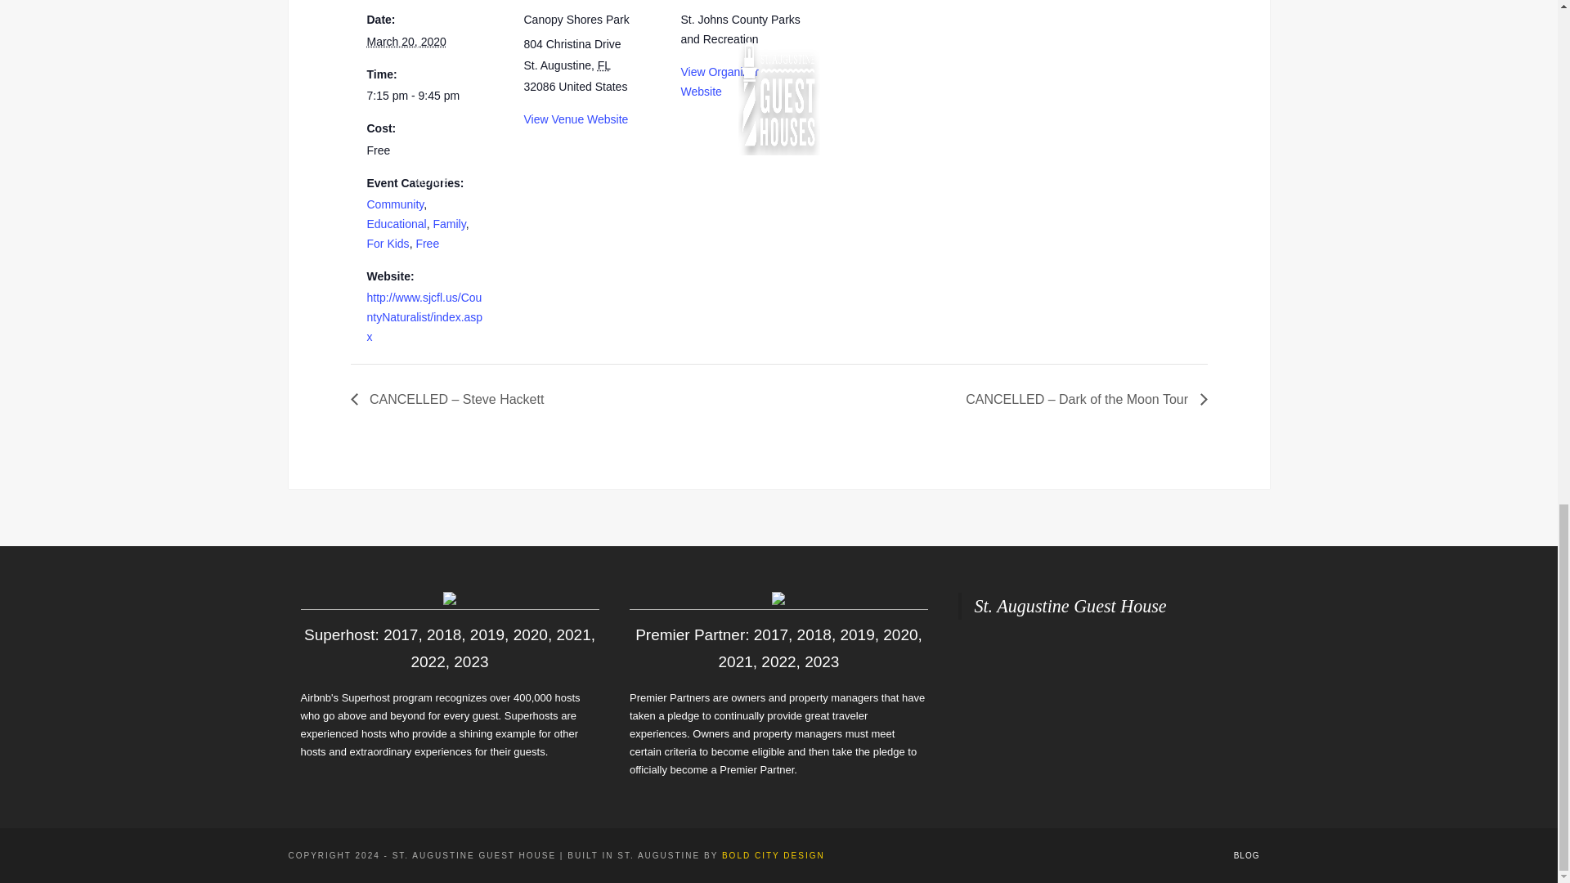 Image resolution: width=1570 pixels, height=883 pixels. I want to click on 2020-03-20, so click(406, 42).